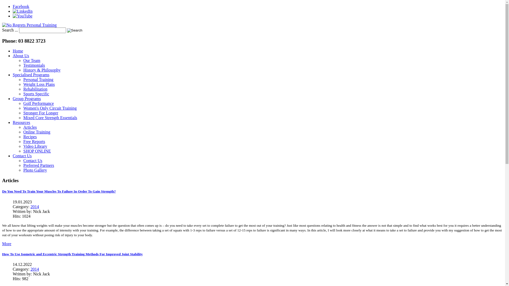 Image resolution: width=509 pixels, height=286 pixels. I want to click on Personal Training, so click(38, 79).